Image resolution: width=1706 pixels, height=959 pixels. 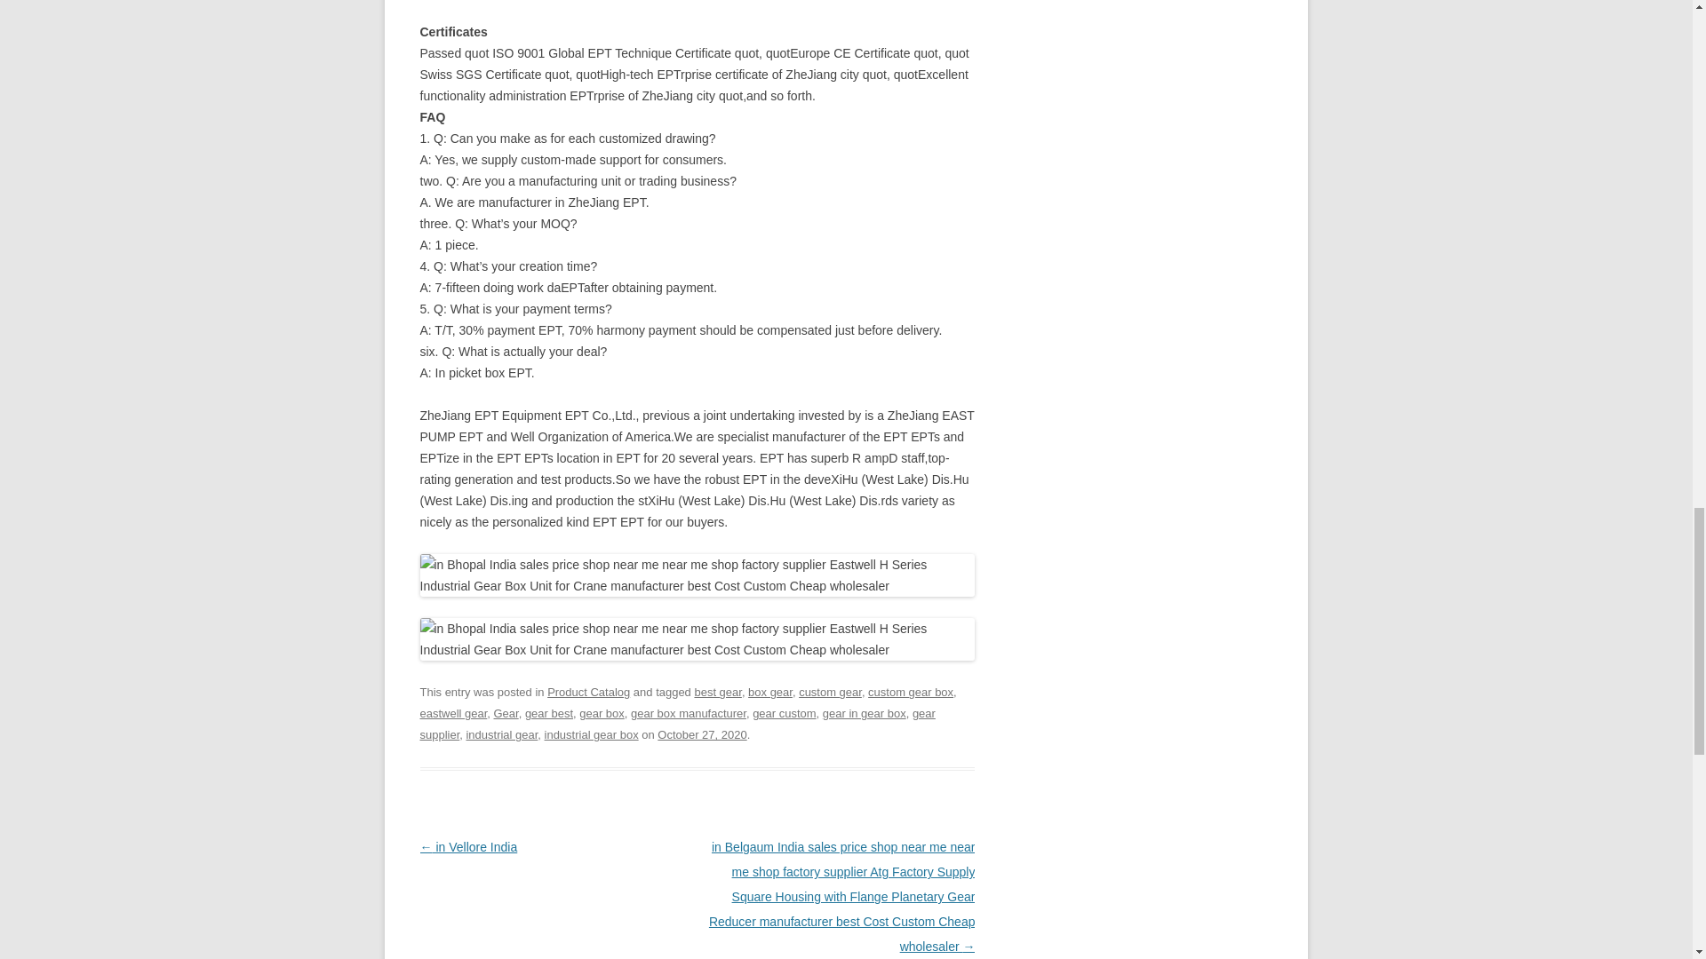 What do you see at coordinates (549, 713) in the screenshot?
I see `gear best` at bounding box center [549, 713].